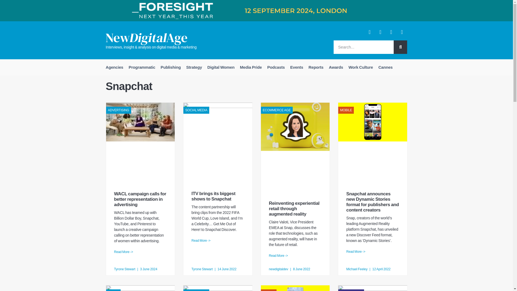 Image resolution: width=517 pixels, height=291 pixels. What do you see at coordinates (194, 67) in the screenshot?
I see `Strategy` at bounding box center [194, 67].